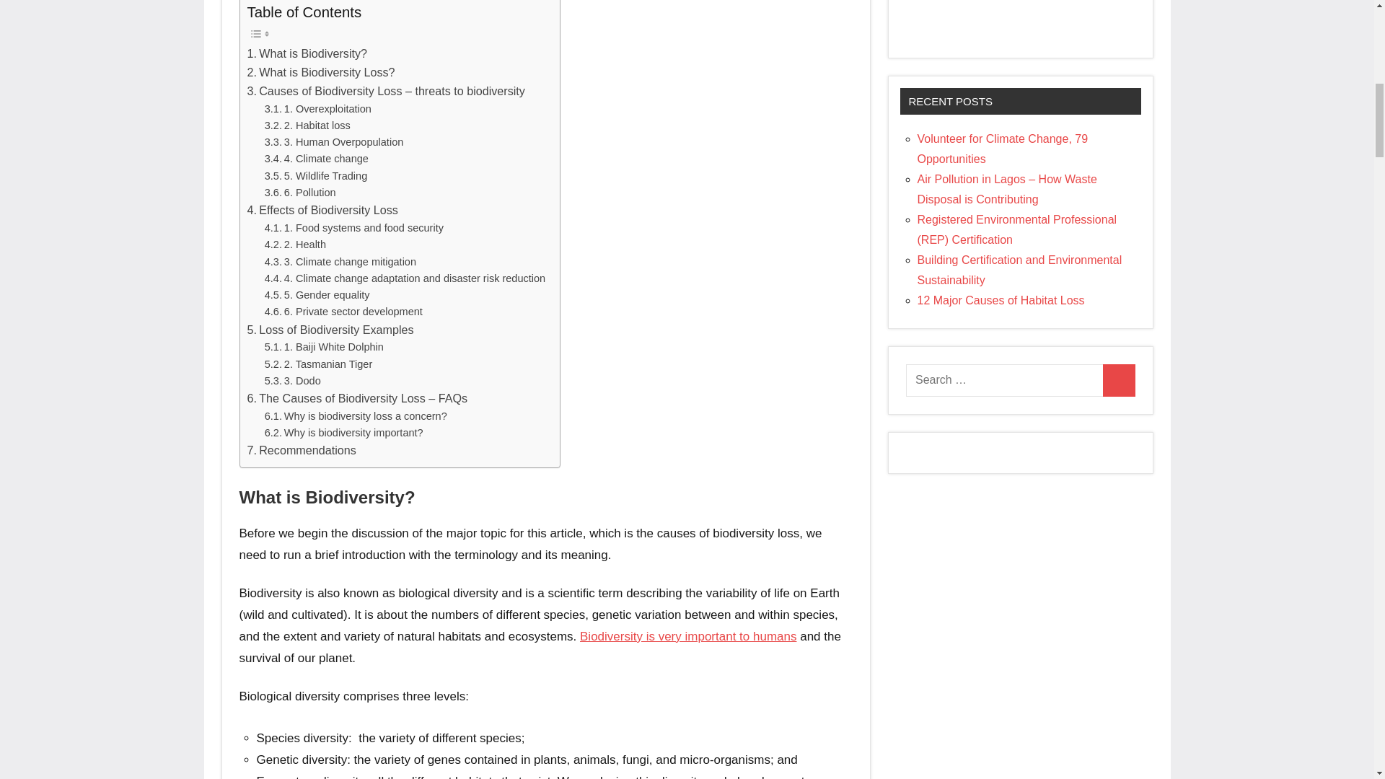 This screenshot has height=779, width=1385. What do you see at coordinates (353, 228) in the screenshot?
I see `1. Food systems and food security` at bounding box center [353, 228].